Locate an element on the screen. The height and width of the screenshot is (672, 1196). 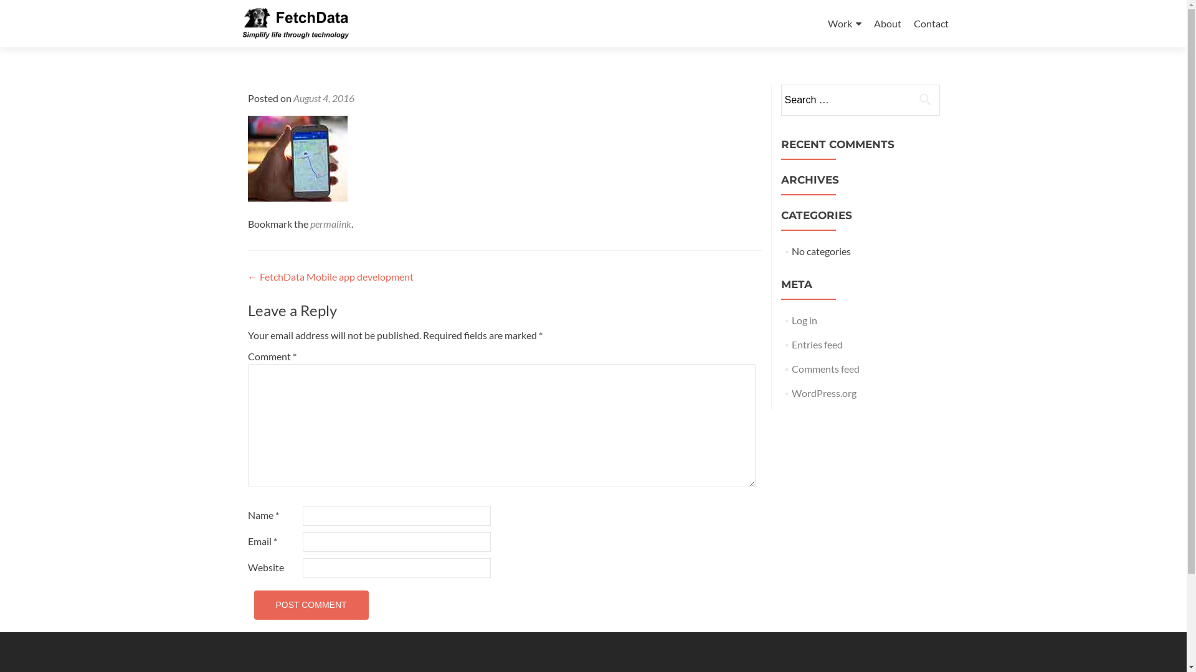
Entries feed is located at coordinates (817, 345).